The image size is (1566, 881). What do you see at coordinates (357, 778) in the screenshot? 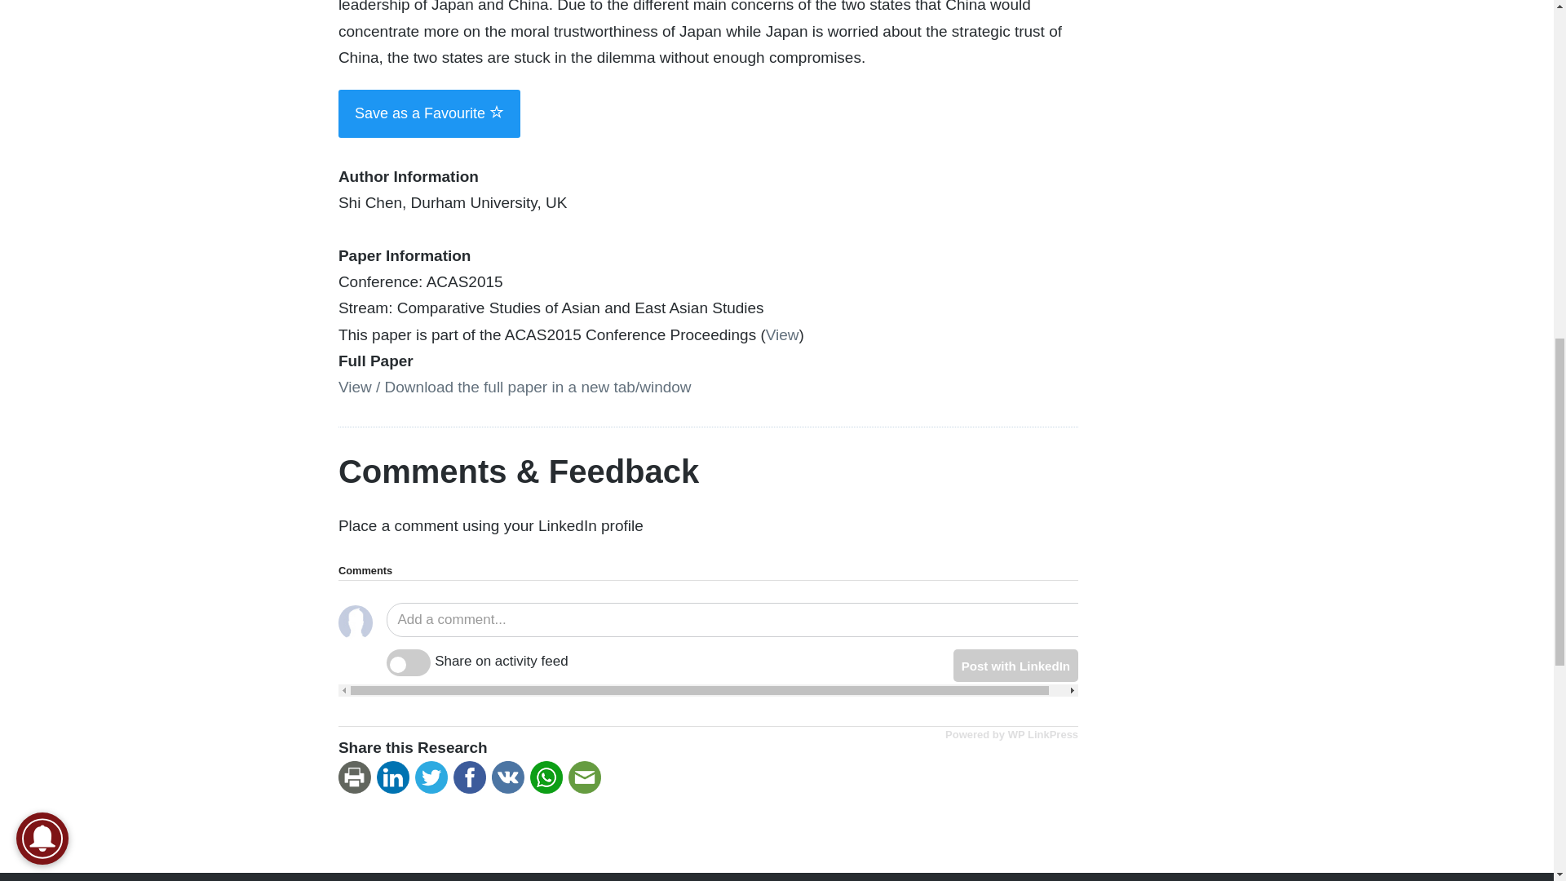
I see `print` at bounding box center [357, 778].